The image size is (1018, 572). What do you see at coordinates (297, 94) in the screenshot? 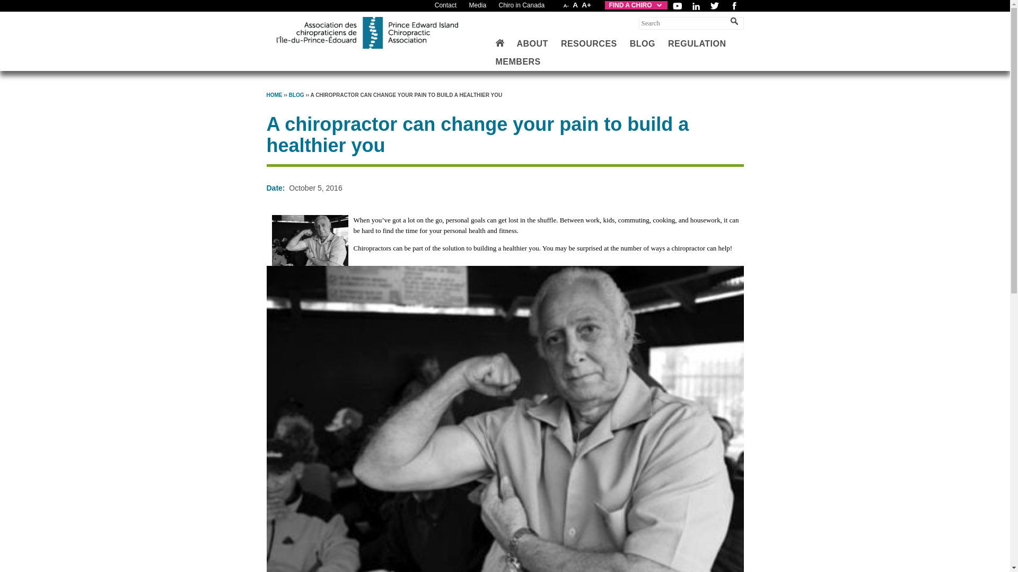
I see `Blog` at bounding box center [297, 94].